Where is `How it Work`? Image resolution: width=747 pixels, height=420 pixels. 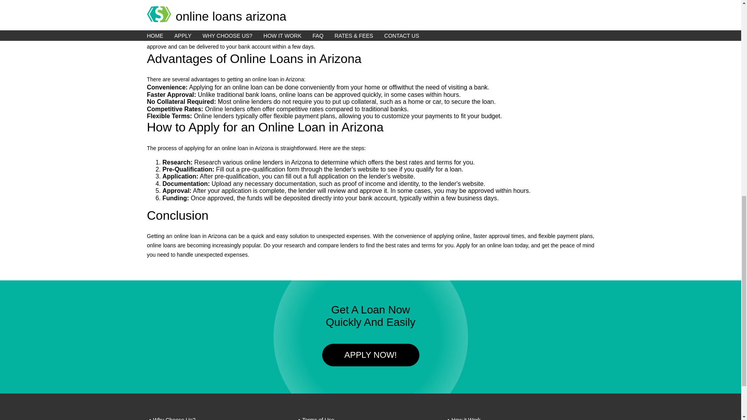 How it Work is located at coordinates (465, 417).